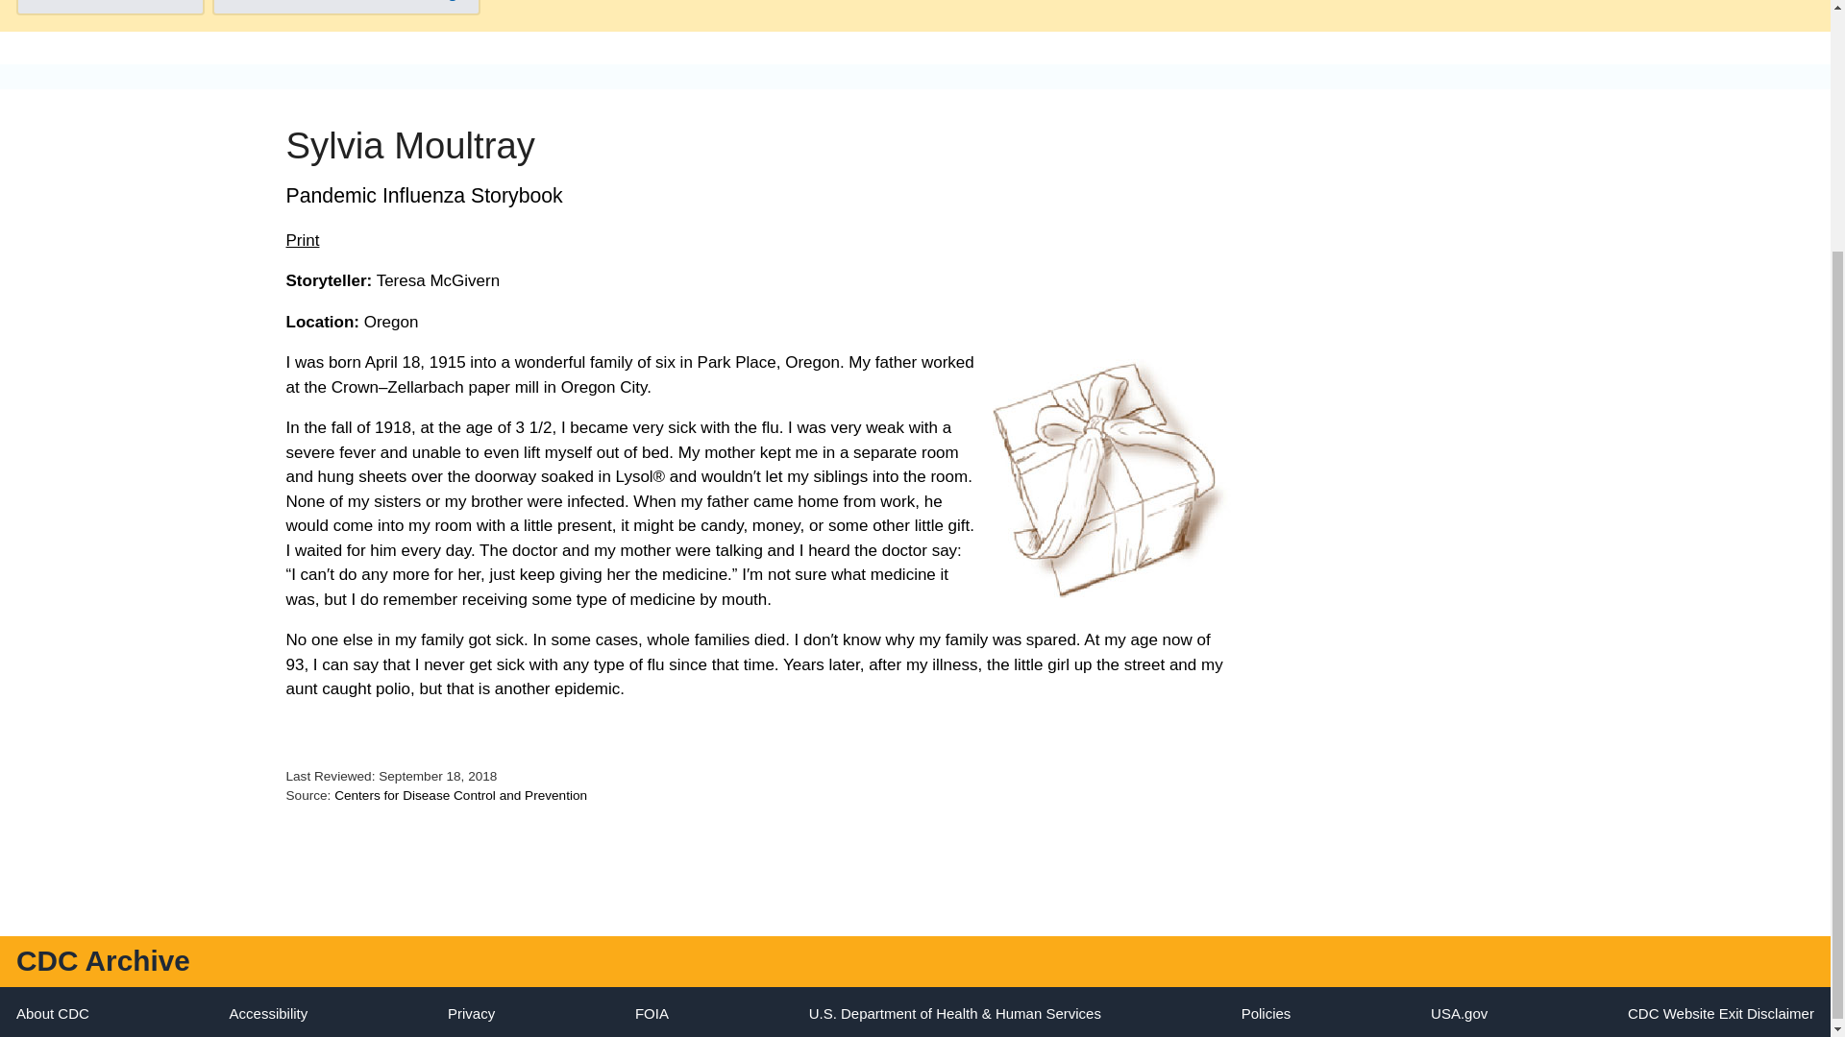  Describe the element at coordinates (471, 1012) in the screenshot. I see `CDC Digital Media Channel Privacy Policy Notice` at that location.